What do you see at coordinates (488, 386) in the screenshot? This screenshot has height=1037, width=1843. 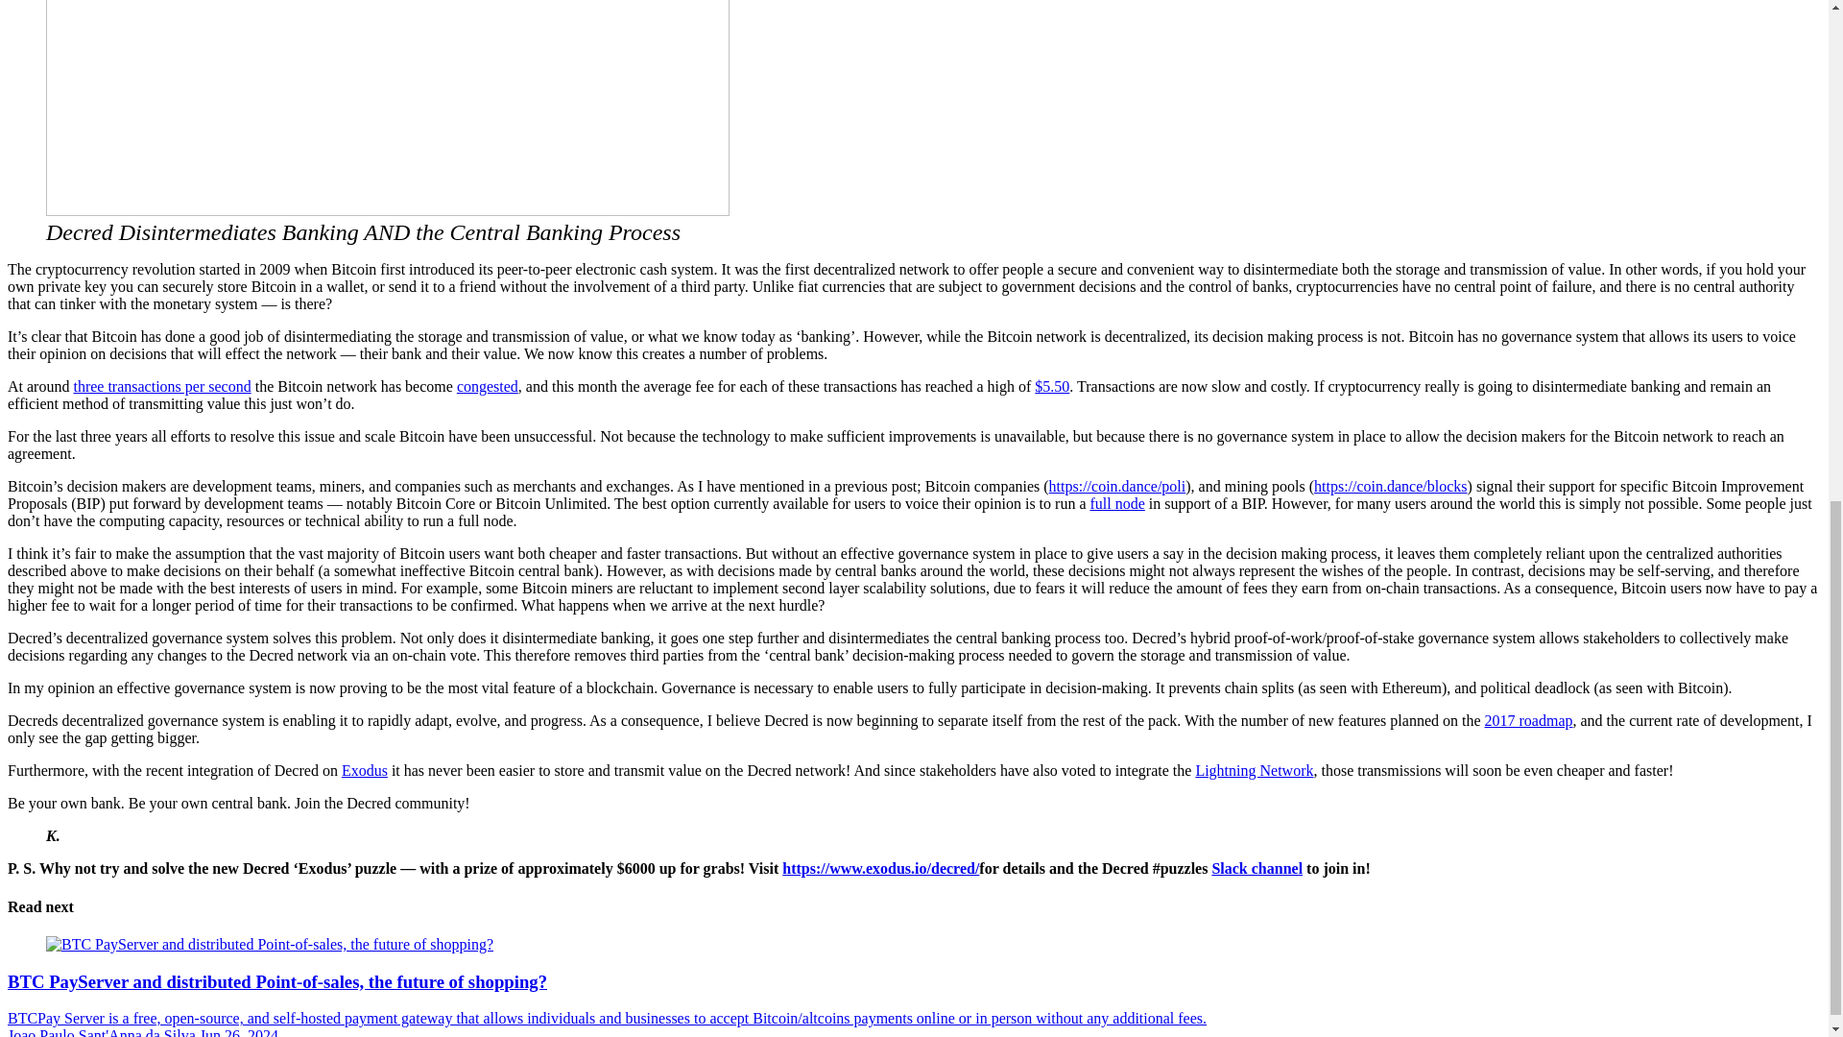 I see `congested` at bounding box center [488, 386].